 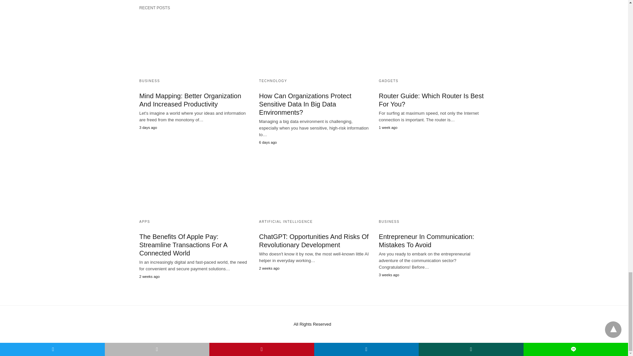 I want to click on TECHNOLOGY, so click(x=273, y=80).